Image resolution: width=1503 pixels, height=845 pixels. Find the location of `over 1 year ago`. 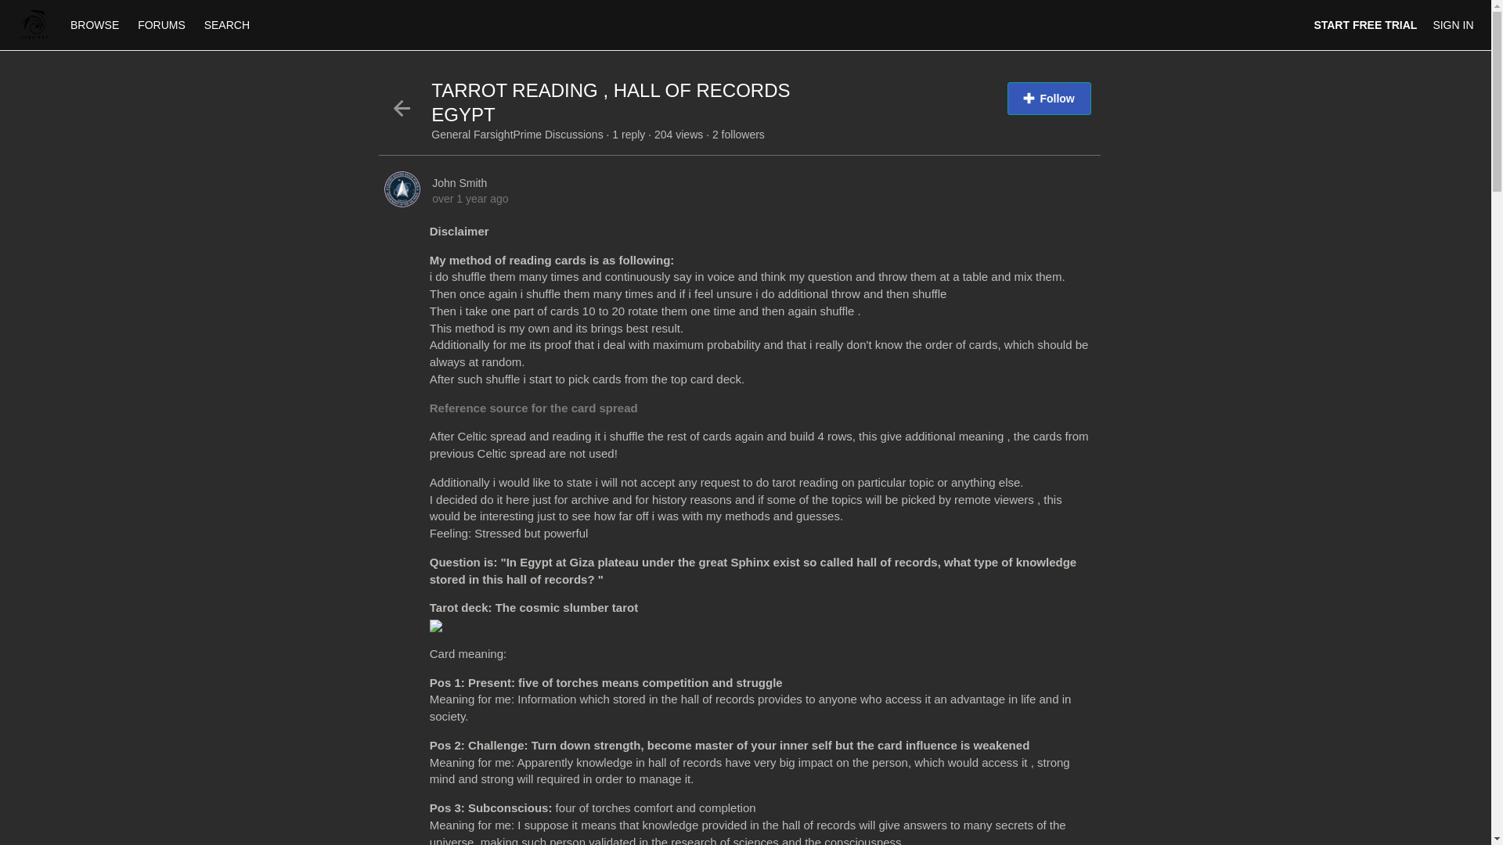

over 1 year ago is located at coordinates (470, 199).